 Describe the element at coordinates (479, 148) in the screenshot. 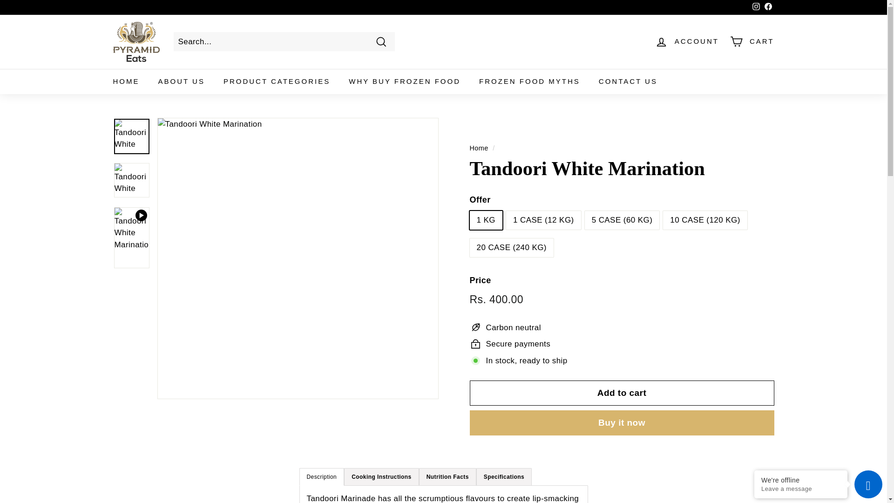

I see `Back to the frontpage` at that location.